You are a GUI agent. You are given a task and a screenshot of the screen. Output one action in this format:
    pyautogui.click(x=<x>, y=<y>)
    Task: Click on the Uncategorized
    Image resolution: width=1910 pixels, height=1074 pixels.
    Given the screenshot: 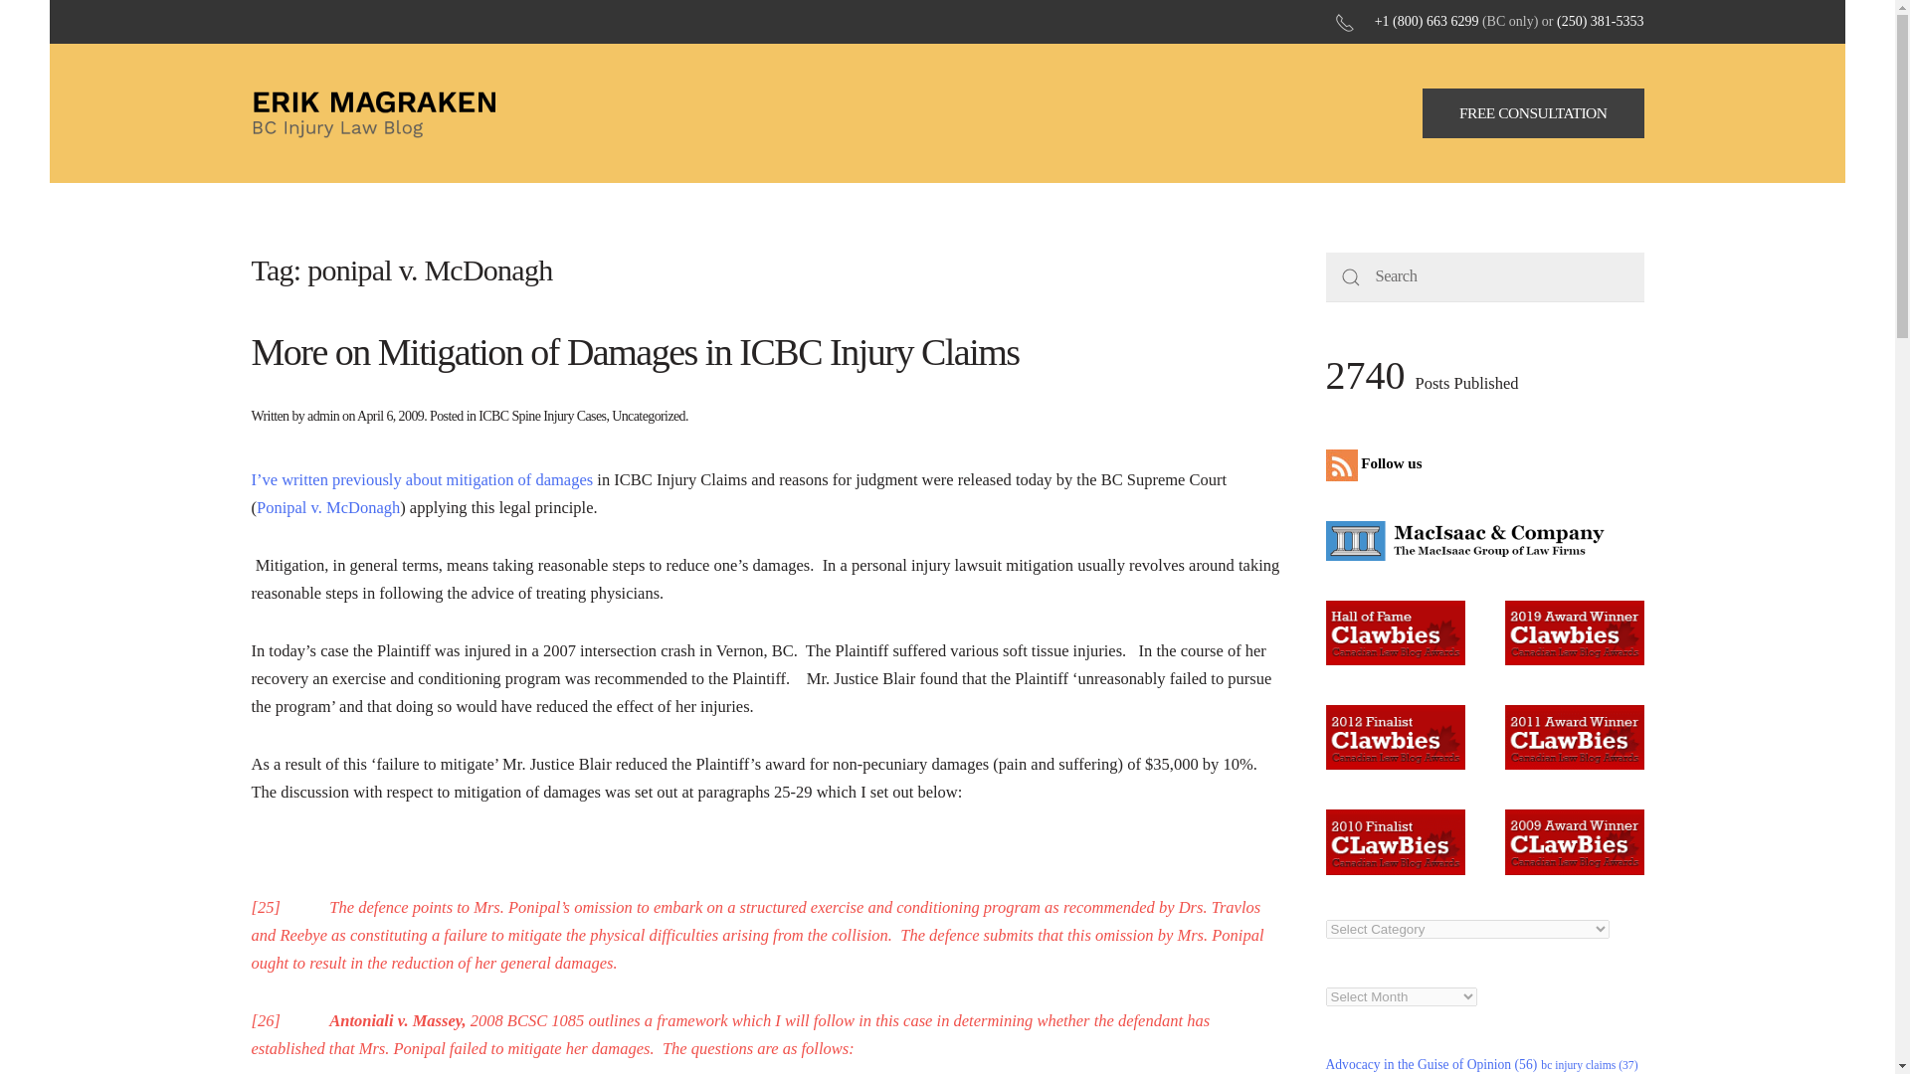 What is the action you would take?
    pyautogui.click(x=649, y=416)
    